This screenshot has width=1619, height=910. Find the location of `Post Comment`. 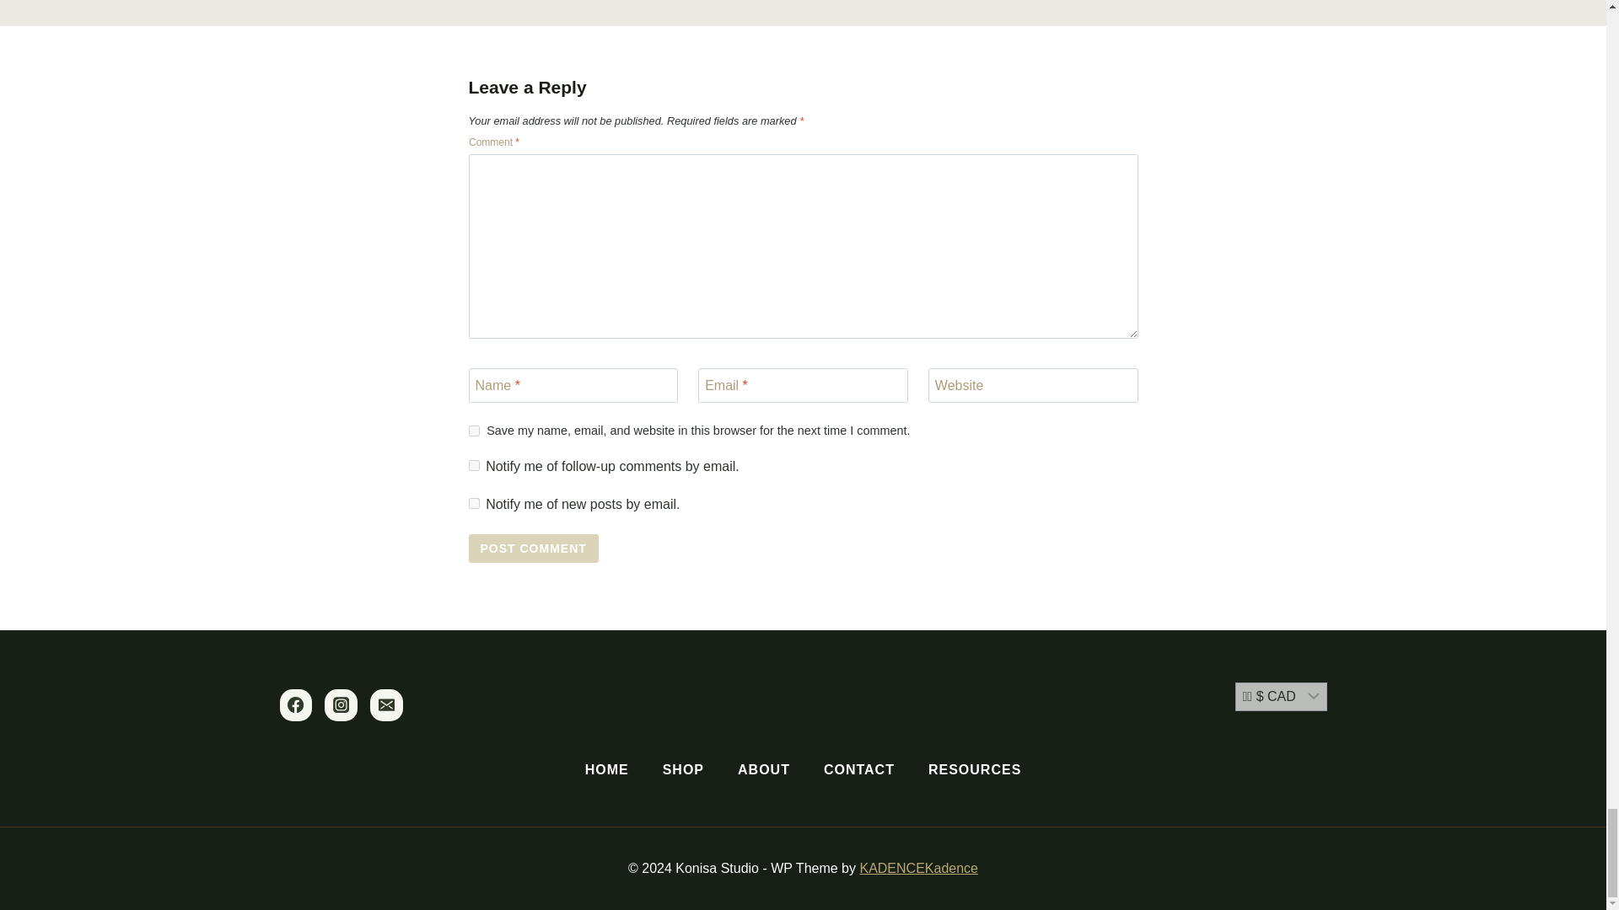

Post Comment is located at coordinates (534, 548).